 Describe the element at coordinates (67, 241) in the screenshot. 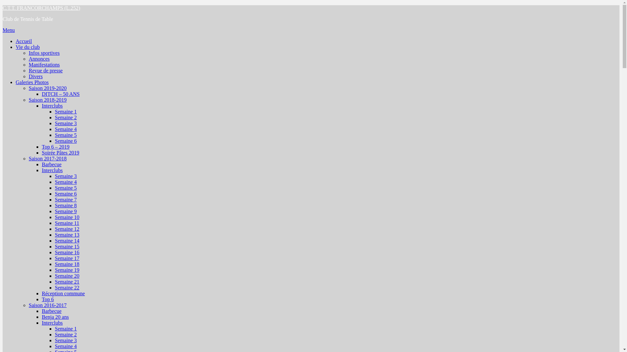

I see `Semaine 14` at that location.